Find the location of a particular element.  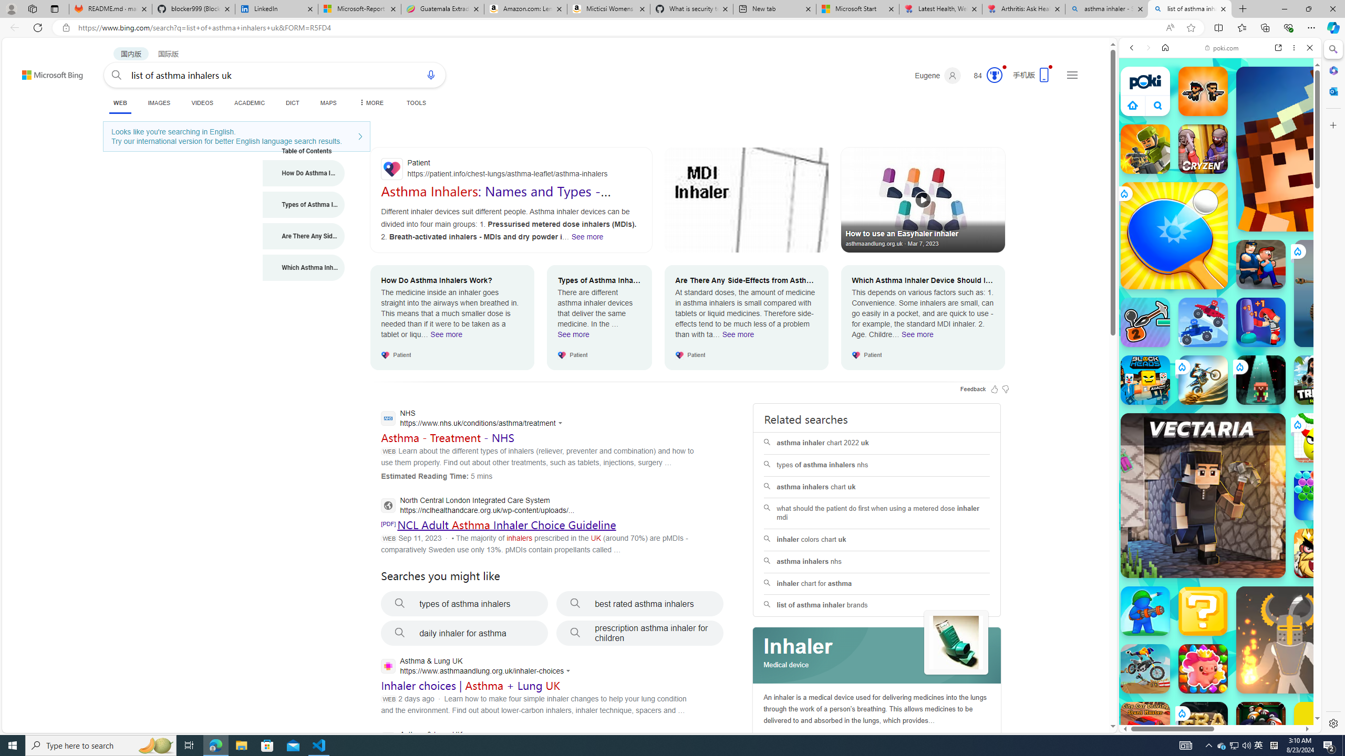

Class: b_serphb is located at coordinates (1298, 121).